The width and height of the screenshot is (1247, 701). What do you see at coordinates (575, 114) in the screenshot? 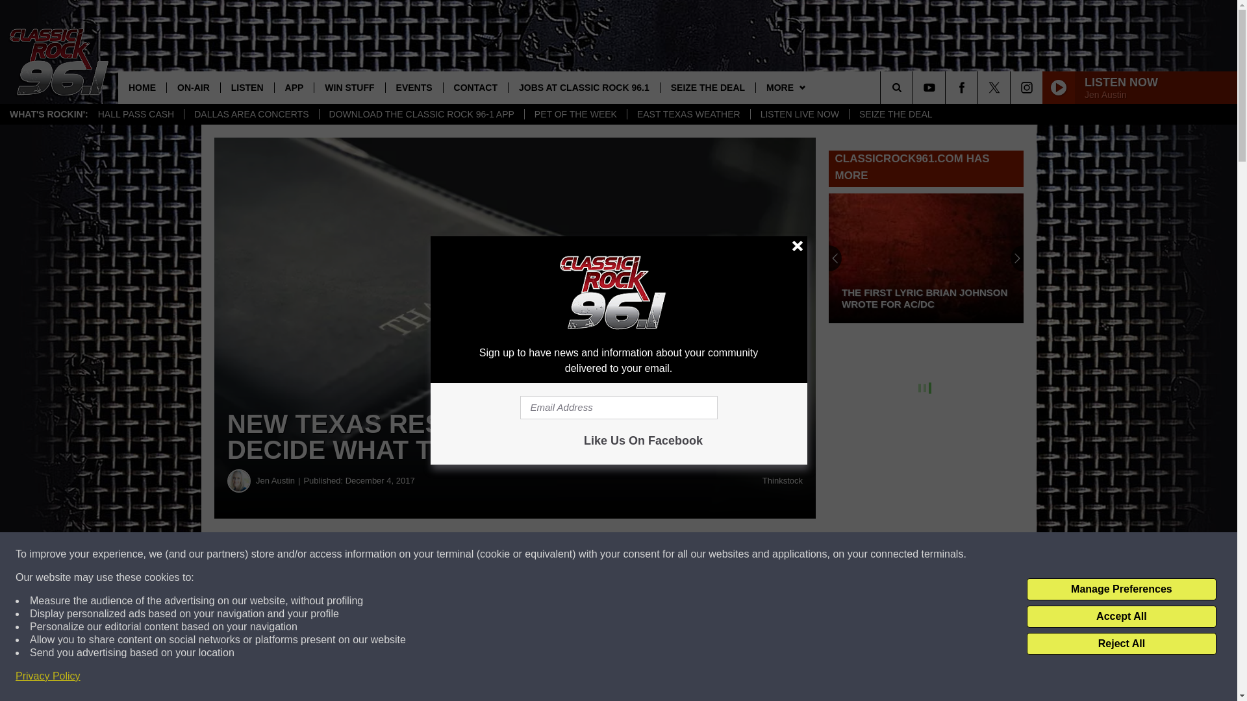
I see `PET OF THE WEEK` at bounding box center [575, 114].